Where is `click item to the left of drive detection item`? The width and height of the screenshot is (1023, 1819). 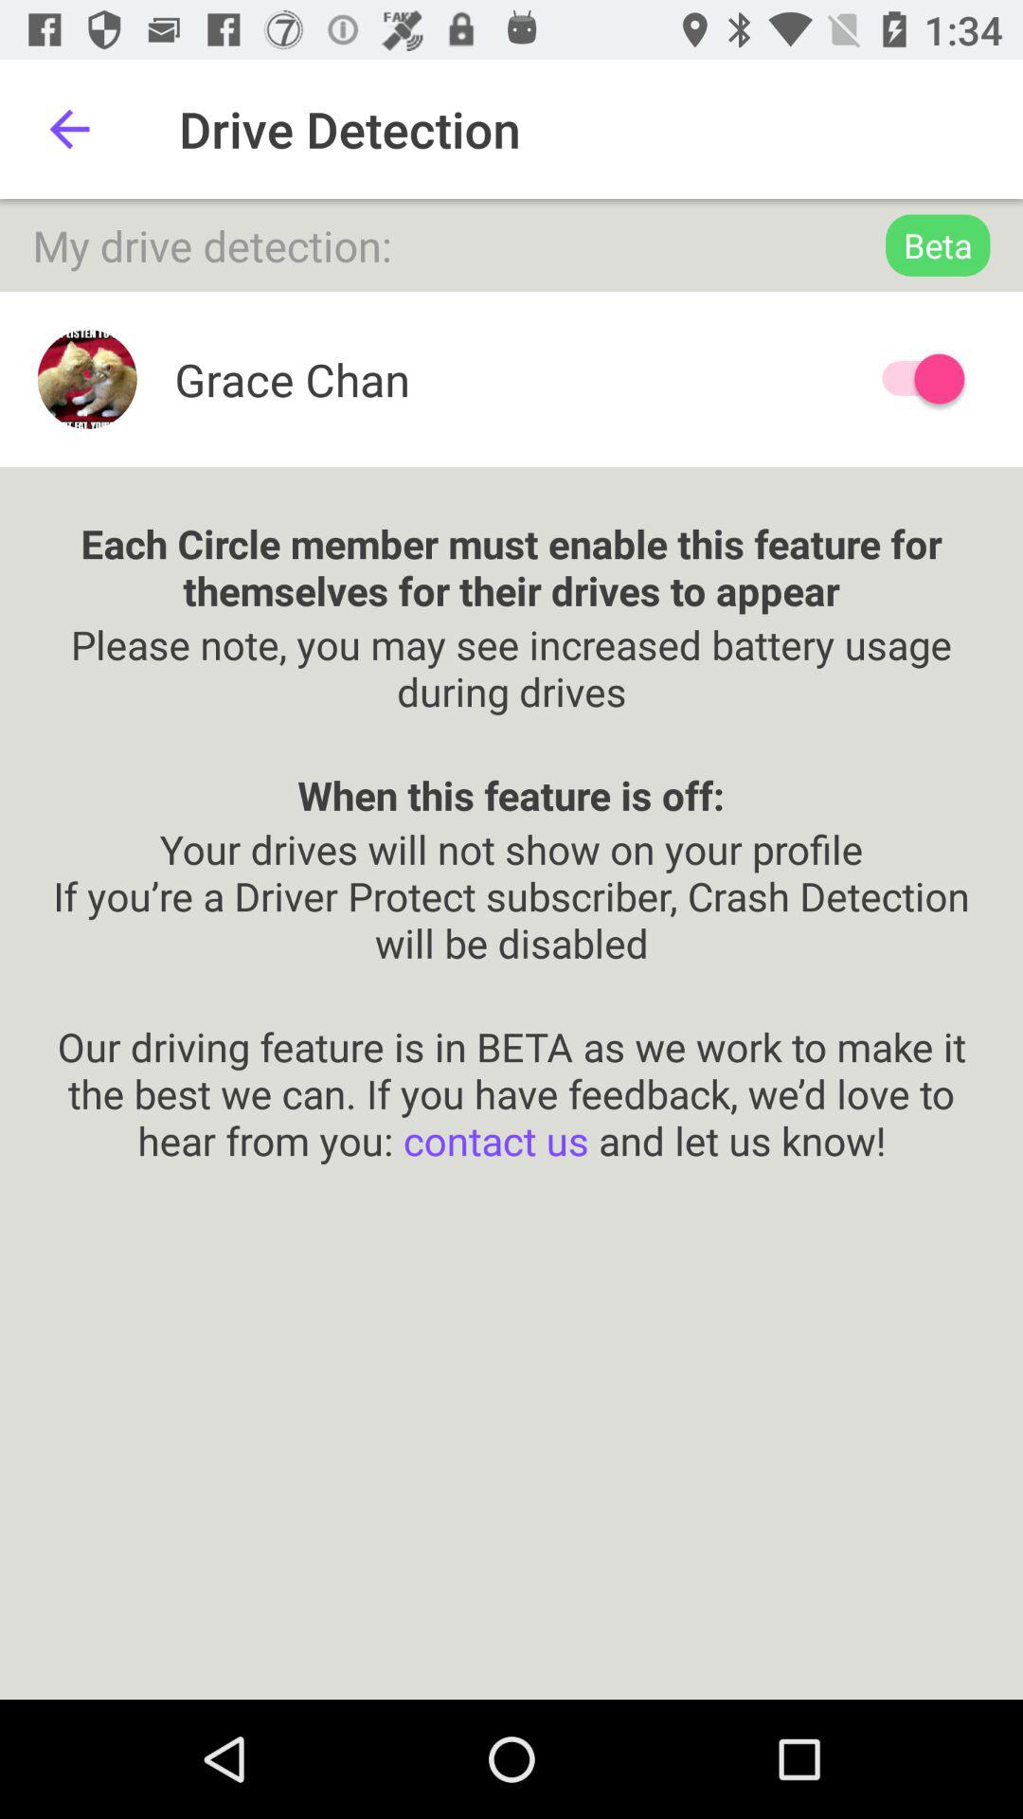 click item to the left of drive detection item is located at coordinates (69, 129).